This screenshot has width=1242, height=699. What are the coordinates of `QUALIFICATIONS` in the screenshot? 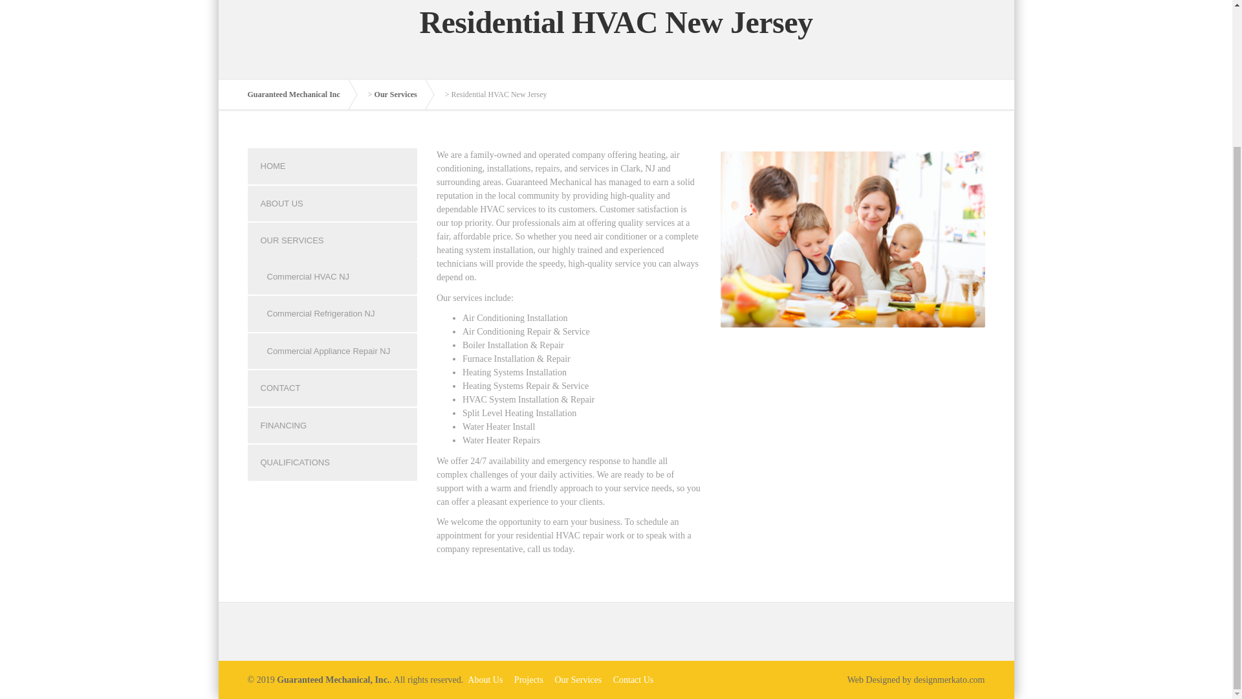 It's located at (332, 462).